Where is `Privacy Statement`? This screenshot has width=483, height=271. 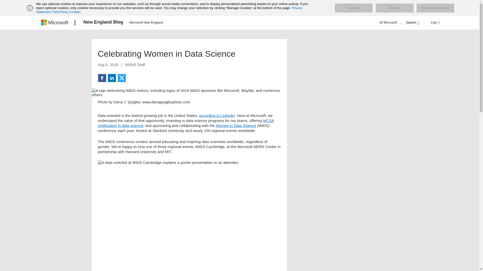
Privacy Statement is located at coordinates (169, 10).